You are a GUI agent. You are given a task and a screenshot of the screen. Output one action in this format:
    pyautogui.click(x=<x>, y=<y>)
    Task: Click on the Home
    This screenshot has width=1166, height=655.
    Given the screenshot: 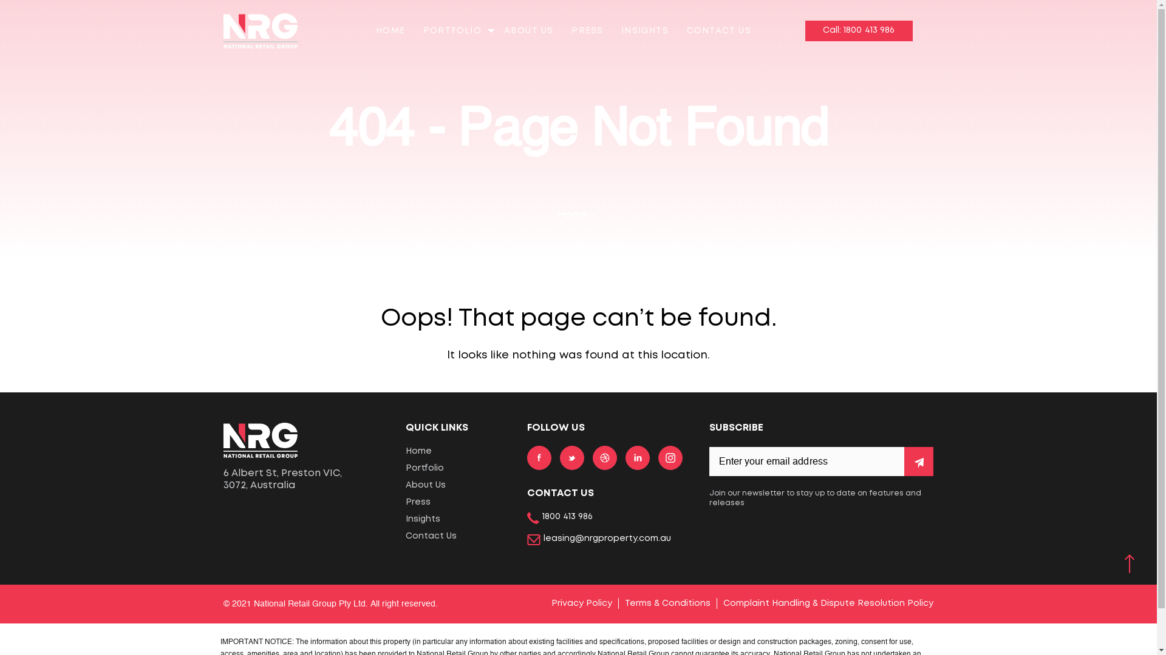 What is the action you would take?
    pyautogui.click(x=578, y=215)
    